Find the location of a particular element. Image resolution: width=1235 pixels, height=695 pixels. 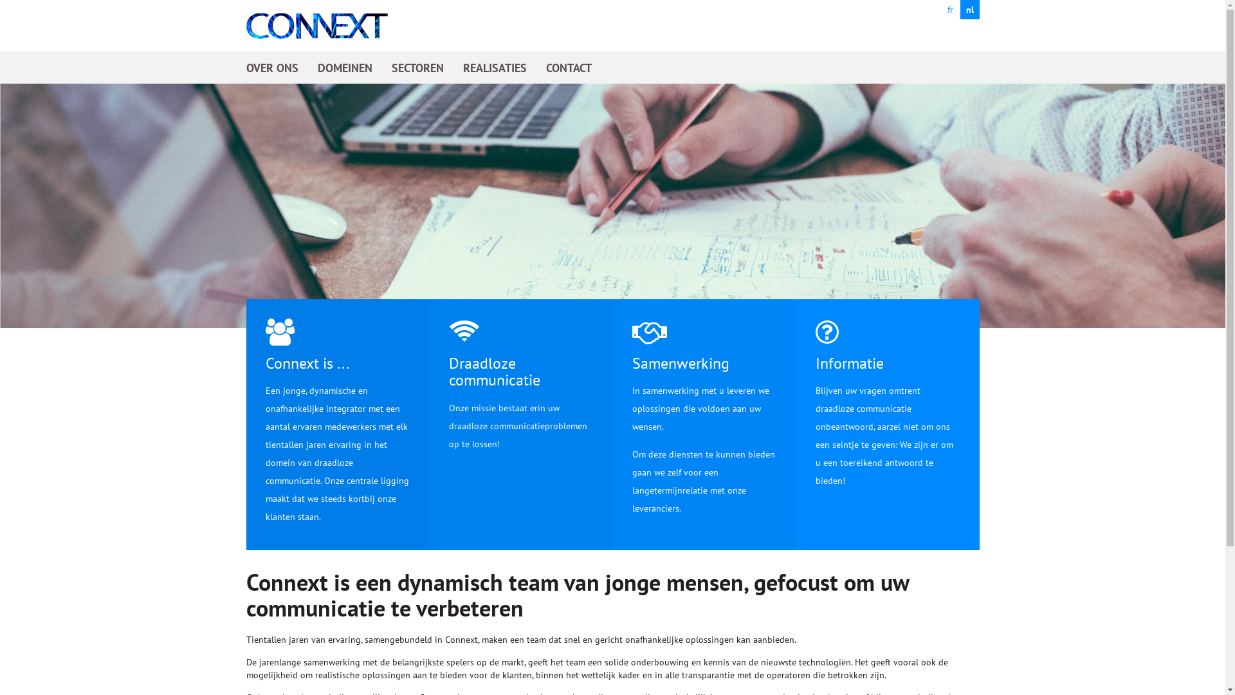

fr is located at coordinates (950, 10).